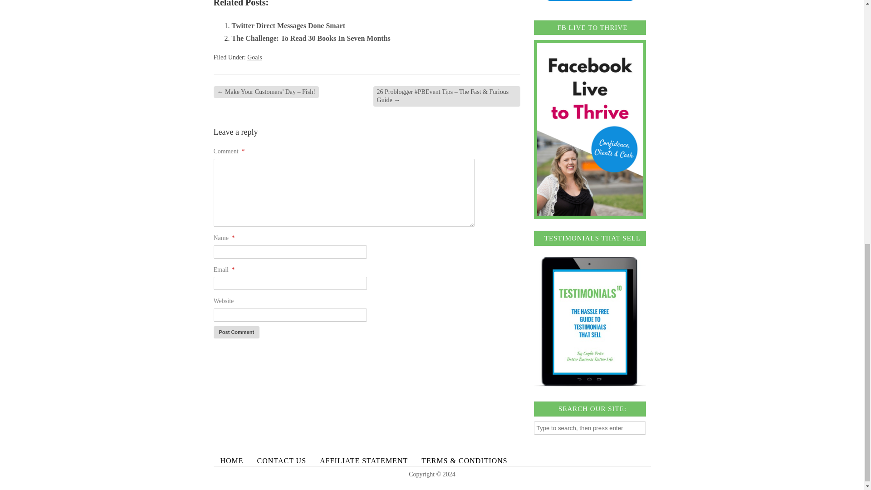  I want to click on Post Comment, so click(236, 332).